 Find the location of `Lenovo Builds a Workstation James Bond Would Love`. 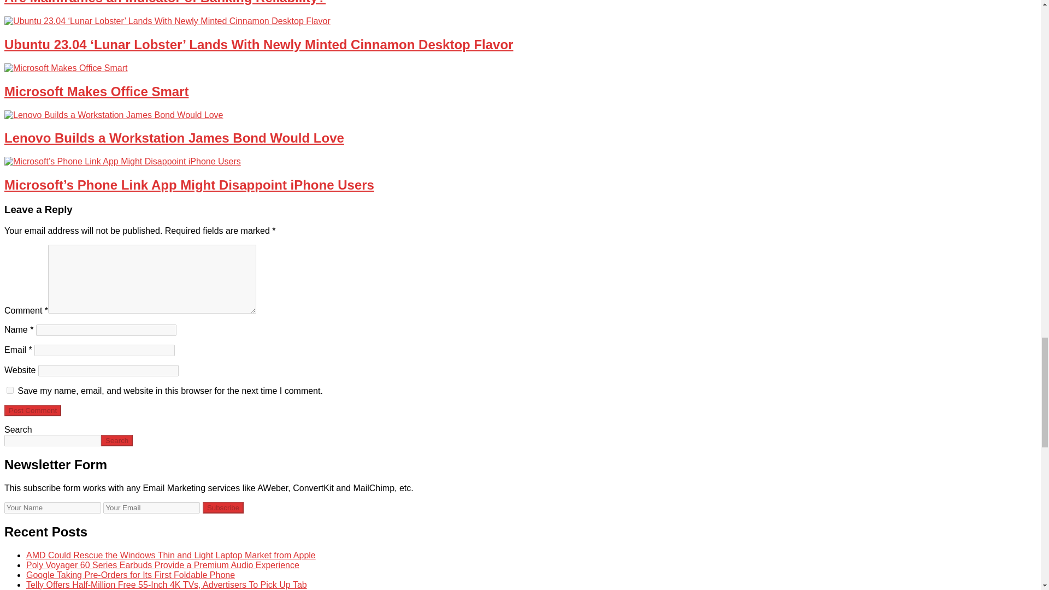

Lenovo Builds a Workstation James Bond Would Love is located at coordinates (114, 115).